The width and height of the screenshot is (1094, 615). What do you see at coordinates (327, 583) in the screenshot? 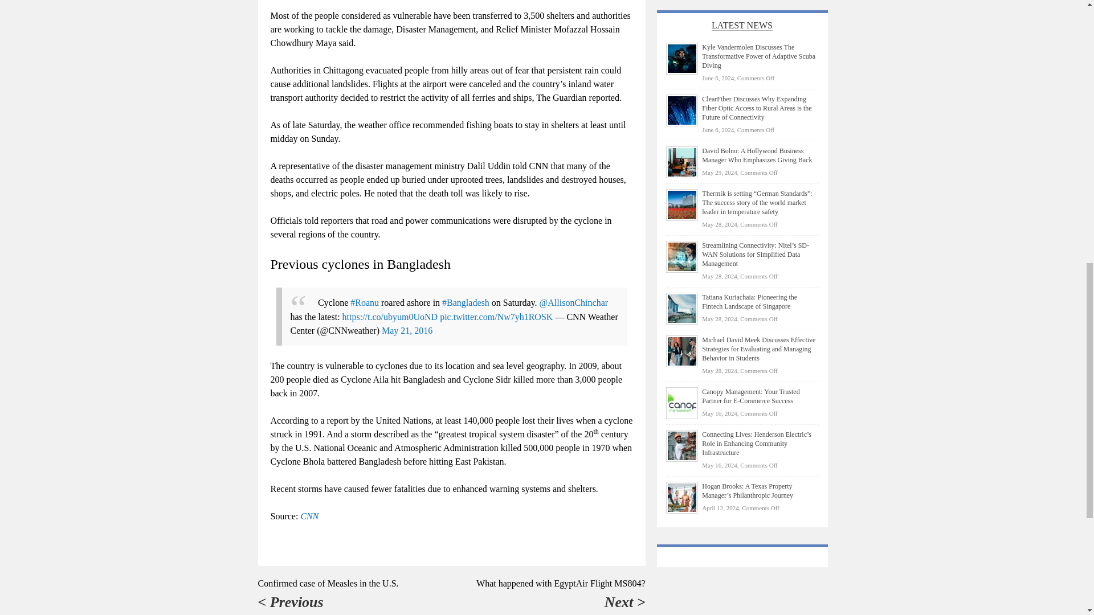
I see `Confirmed case of Measles in the U.S.` at bounding box center [327, 583].